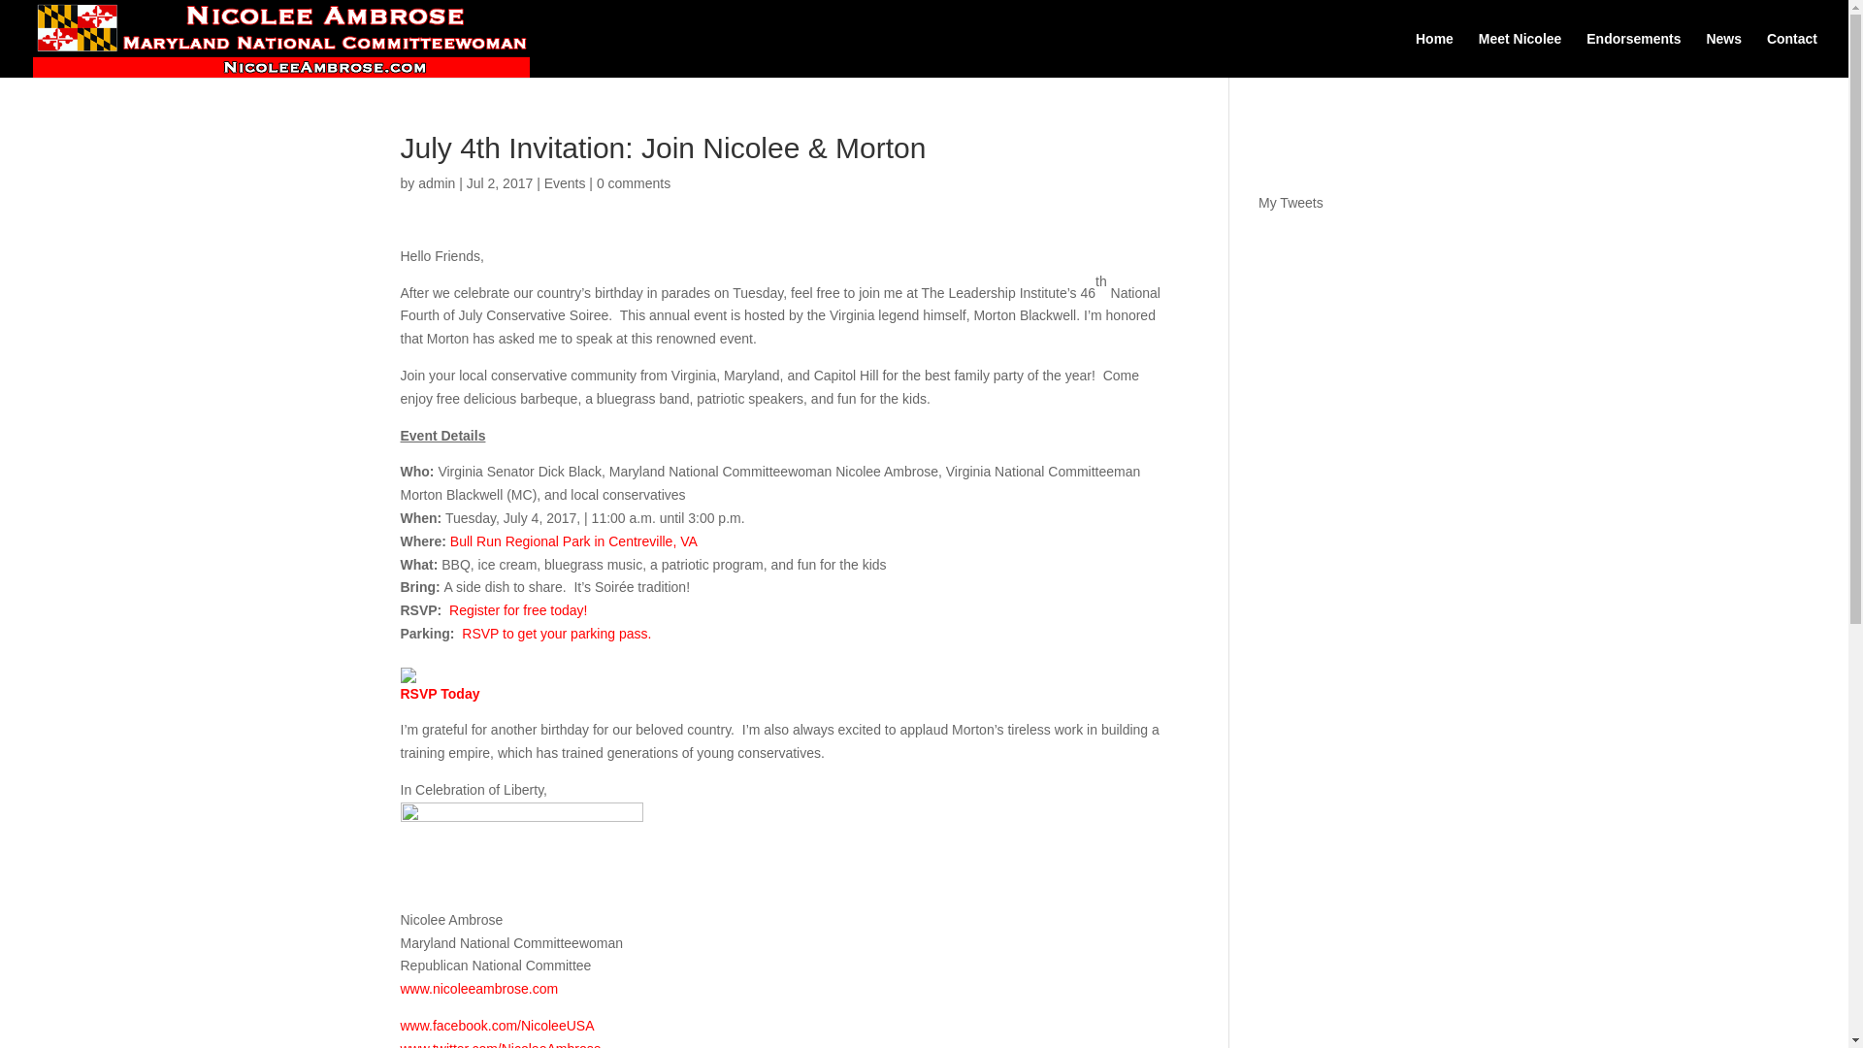  What do you see at coordinates (439, 693) in the screenshot?
I see `RSVP Today` at bounding box center [439, 693].